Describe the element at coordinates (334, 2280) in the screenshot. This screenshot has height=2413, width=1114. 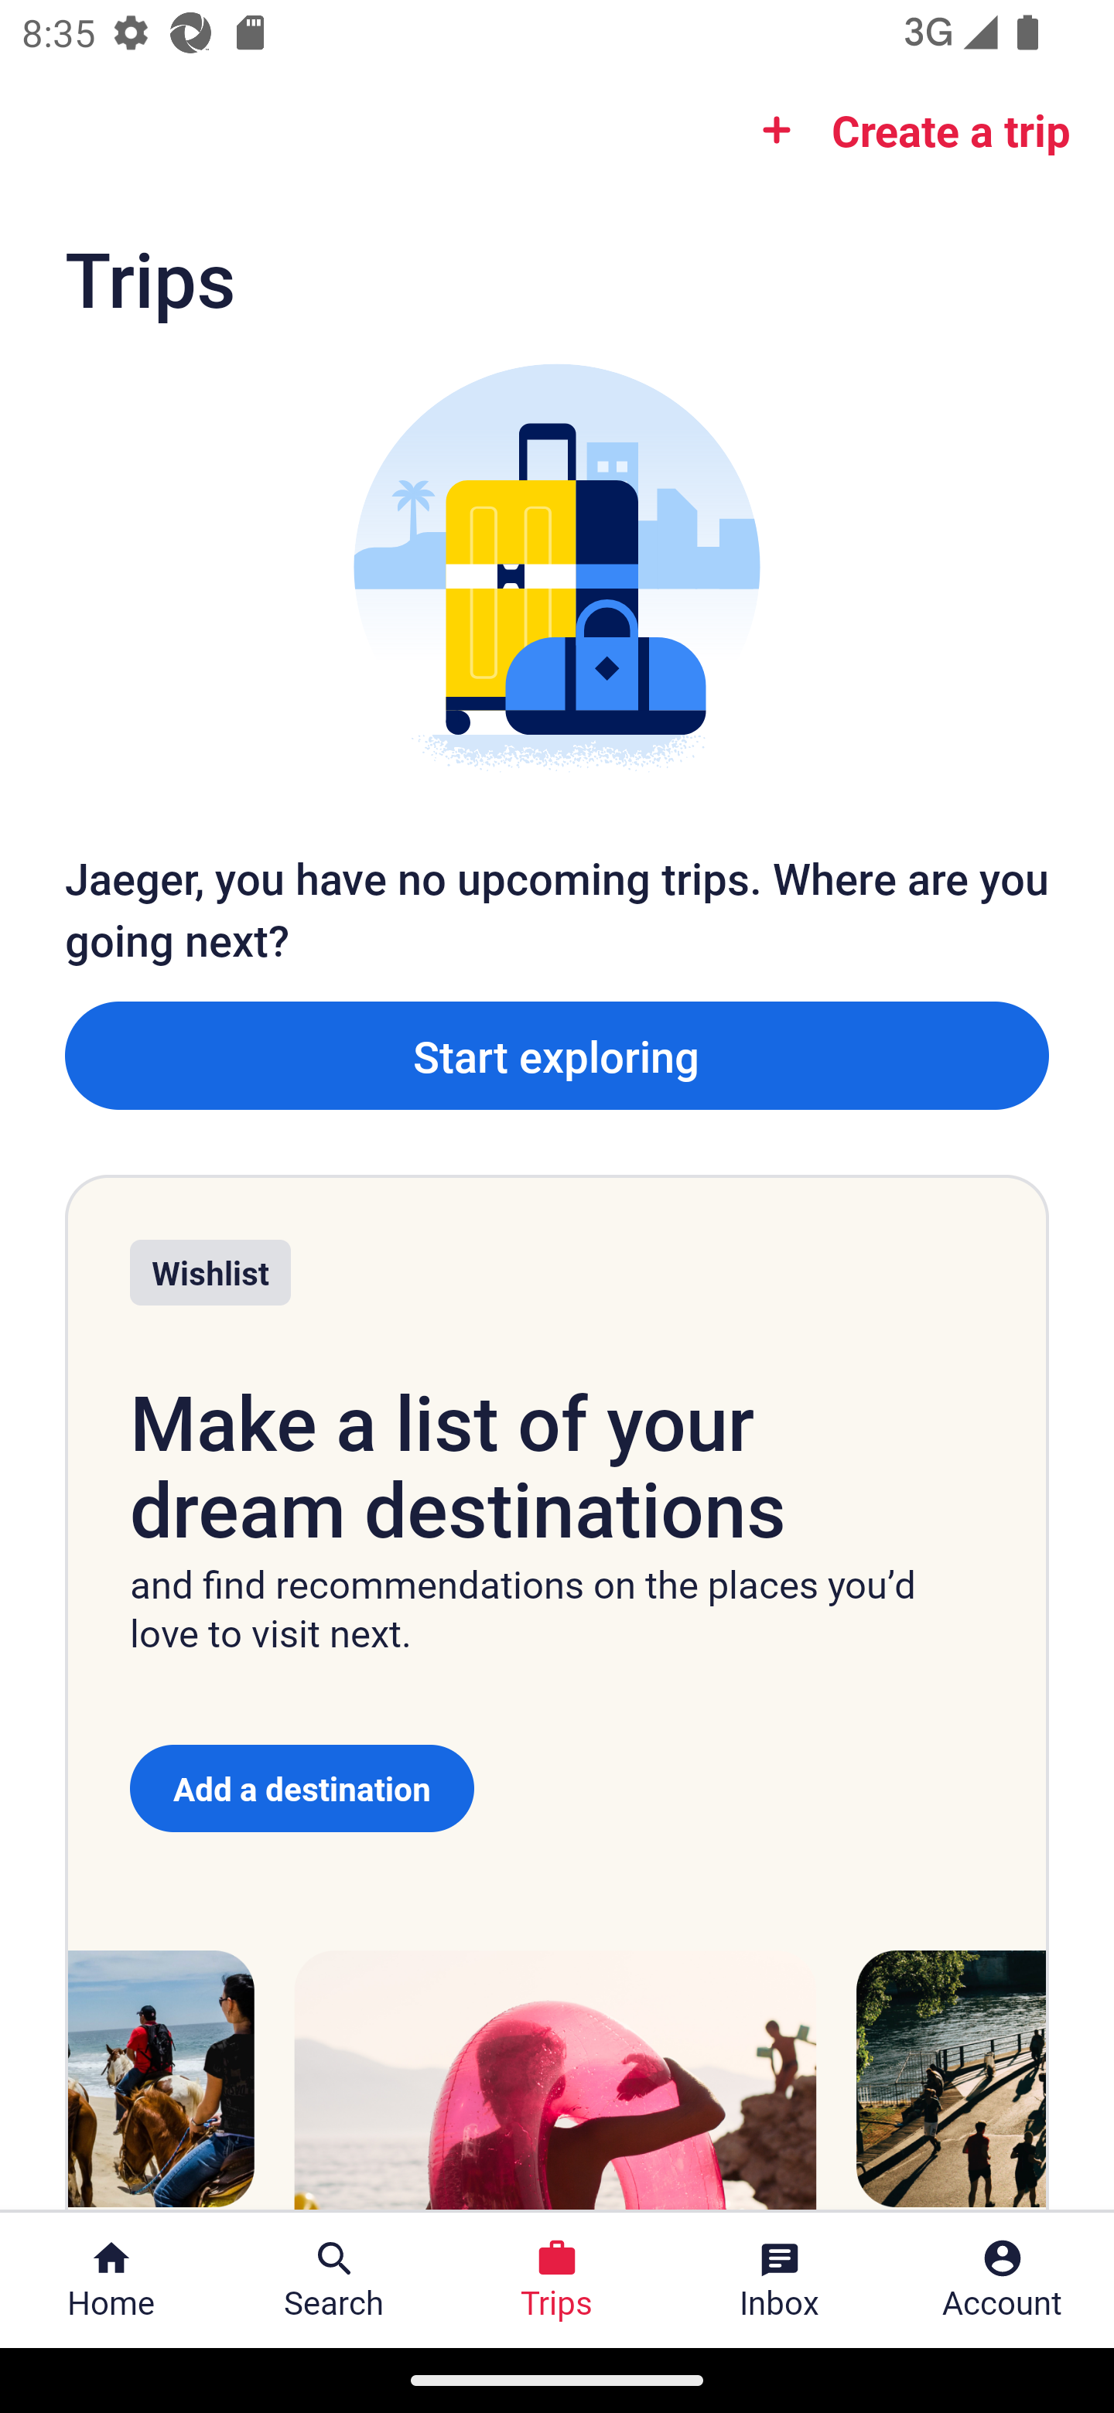
I see `Search Search Button` at that location.